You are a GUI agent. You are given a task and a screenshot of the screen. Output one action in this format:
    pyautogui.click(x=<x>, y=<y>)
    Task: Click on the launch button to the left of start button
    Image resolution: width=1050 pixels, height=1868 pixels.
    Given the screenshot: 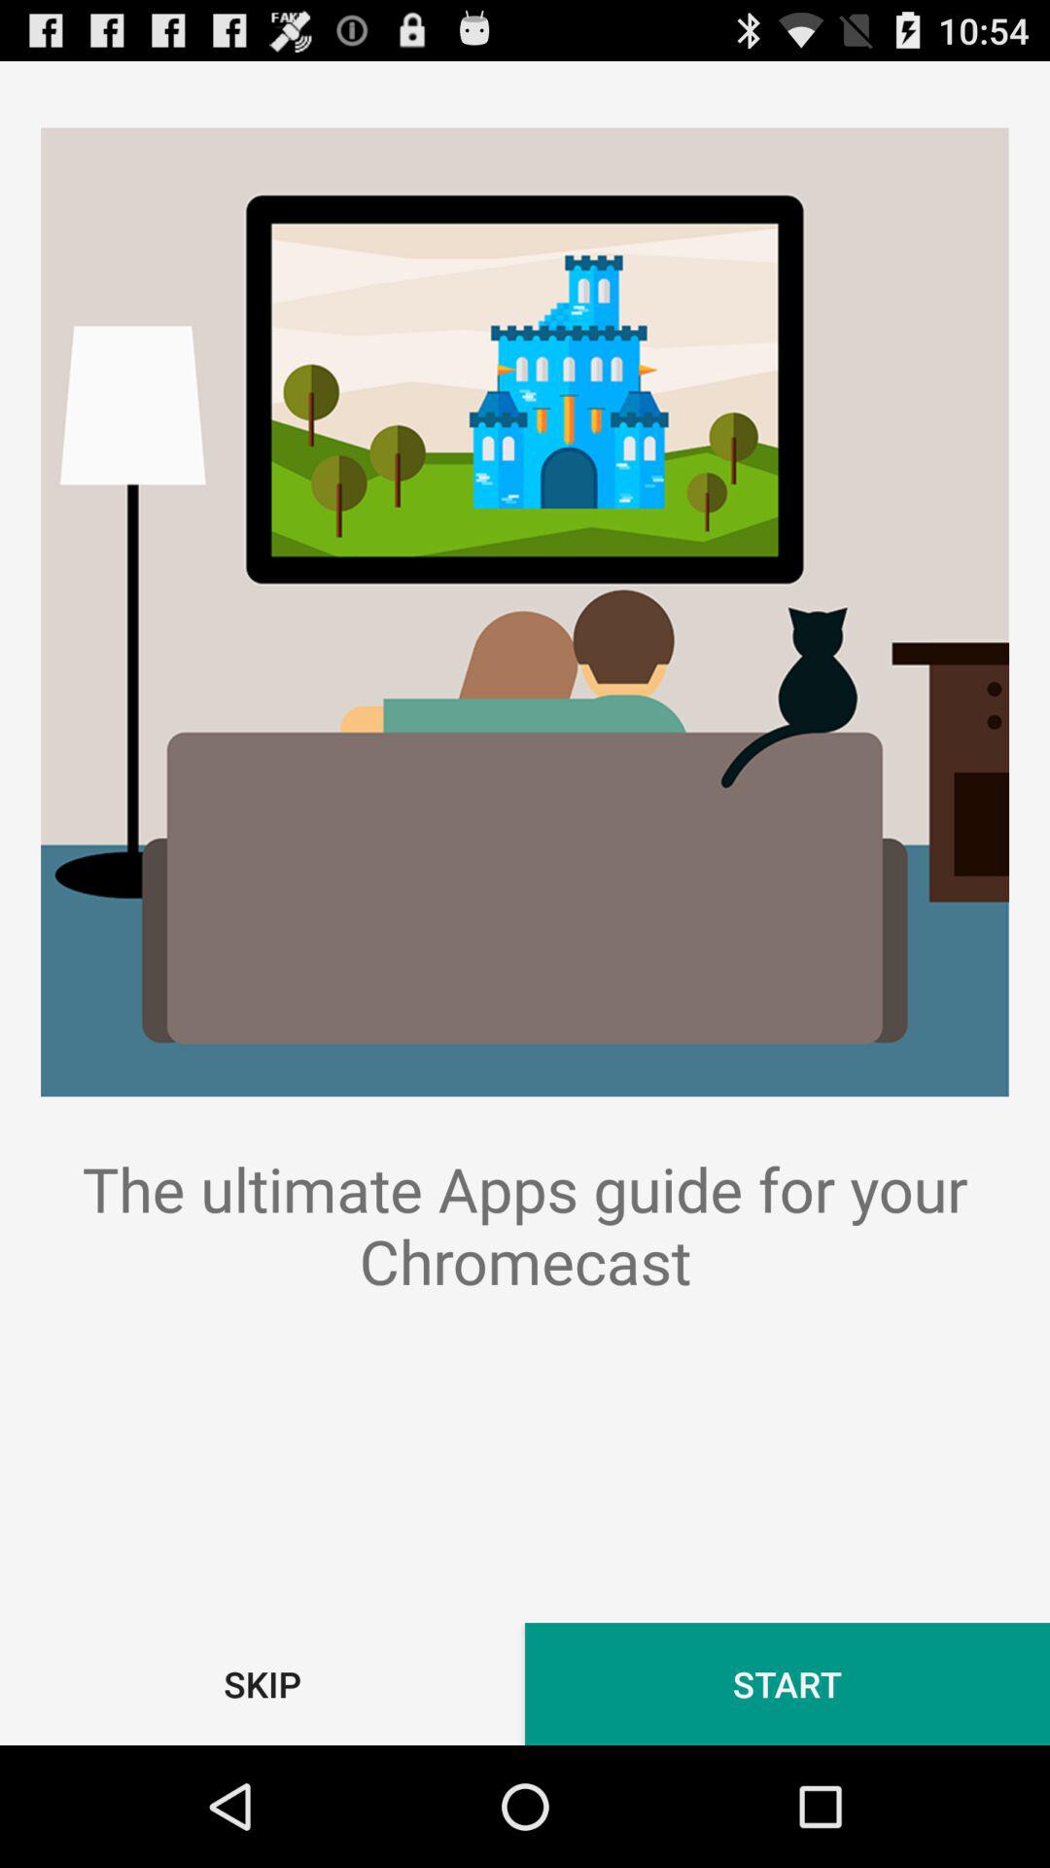 What is the action you would take?
    pyautogui.click(x=262, y=1683)
    